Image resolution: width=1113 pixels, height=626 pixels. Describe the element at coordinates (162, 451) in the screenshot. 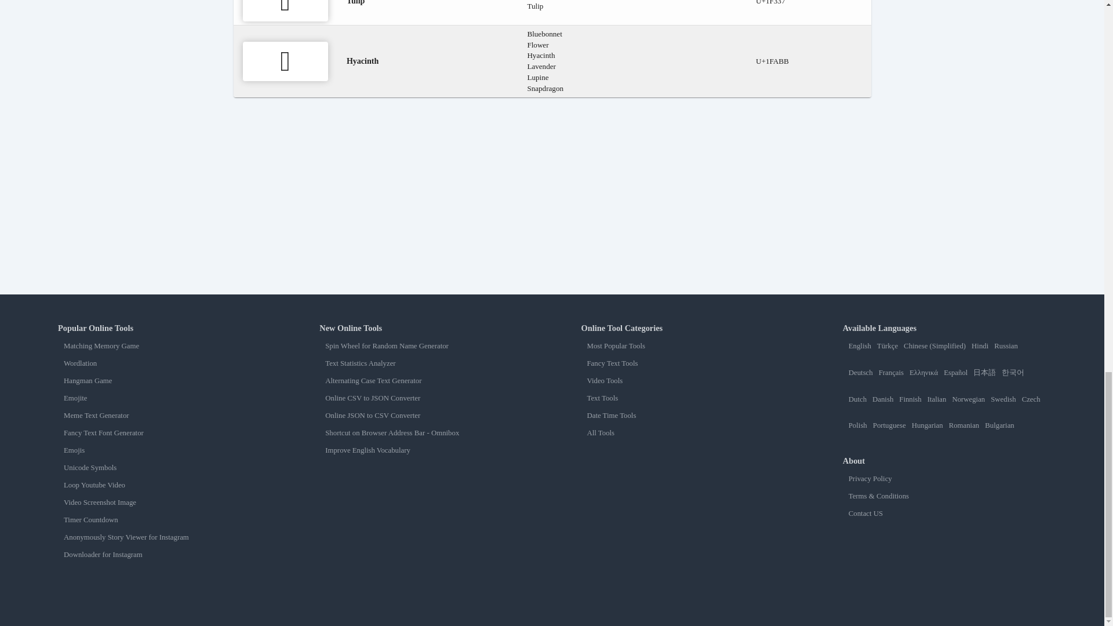

I see `Emojis` at that location.